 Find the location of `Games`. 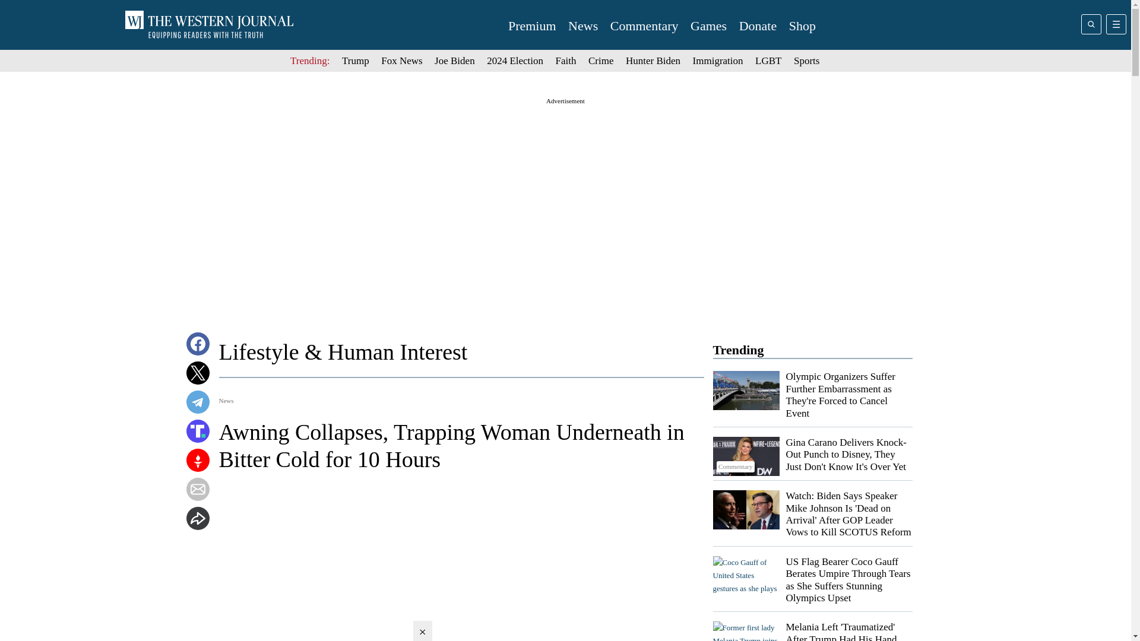

Games is located at coordinates (709, 26).